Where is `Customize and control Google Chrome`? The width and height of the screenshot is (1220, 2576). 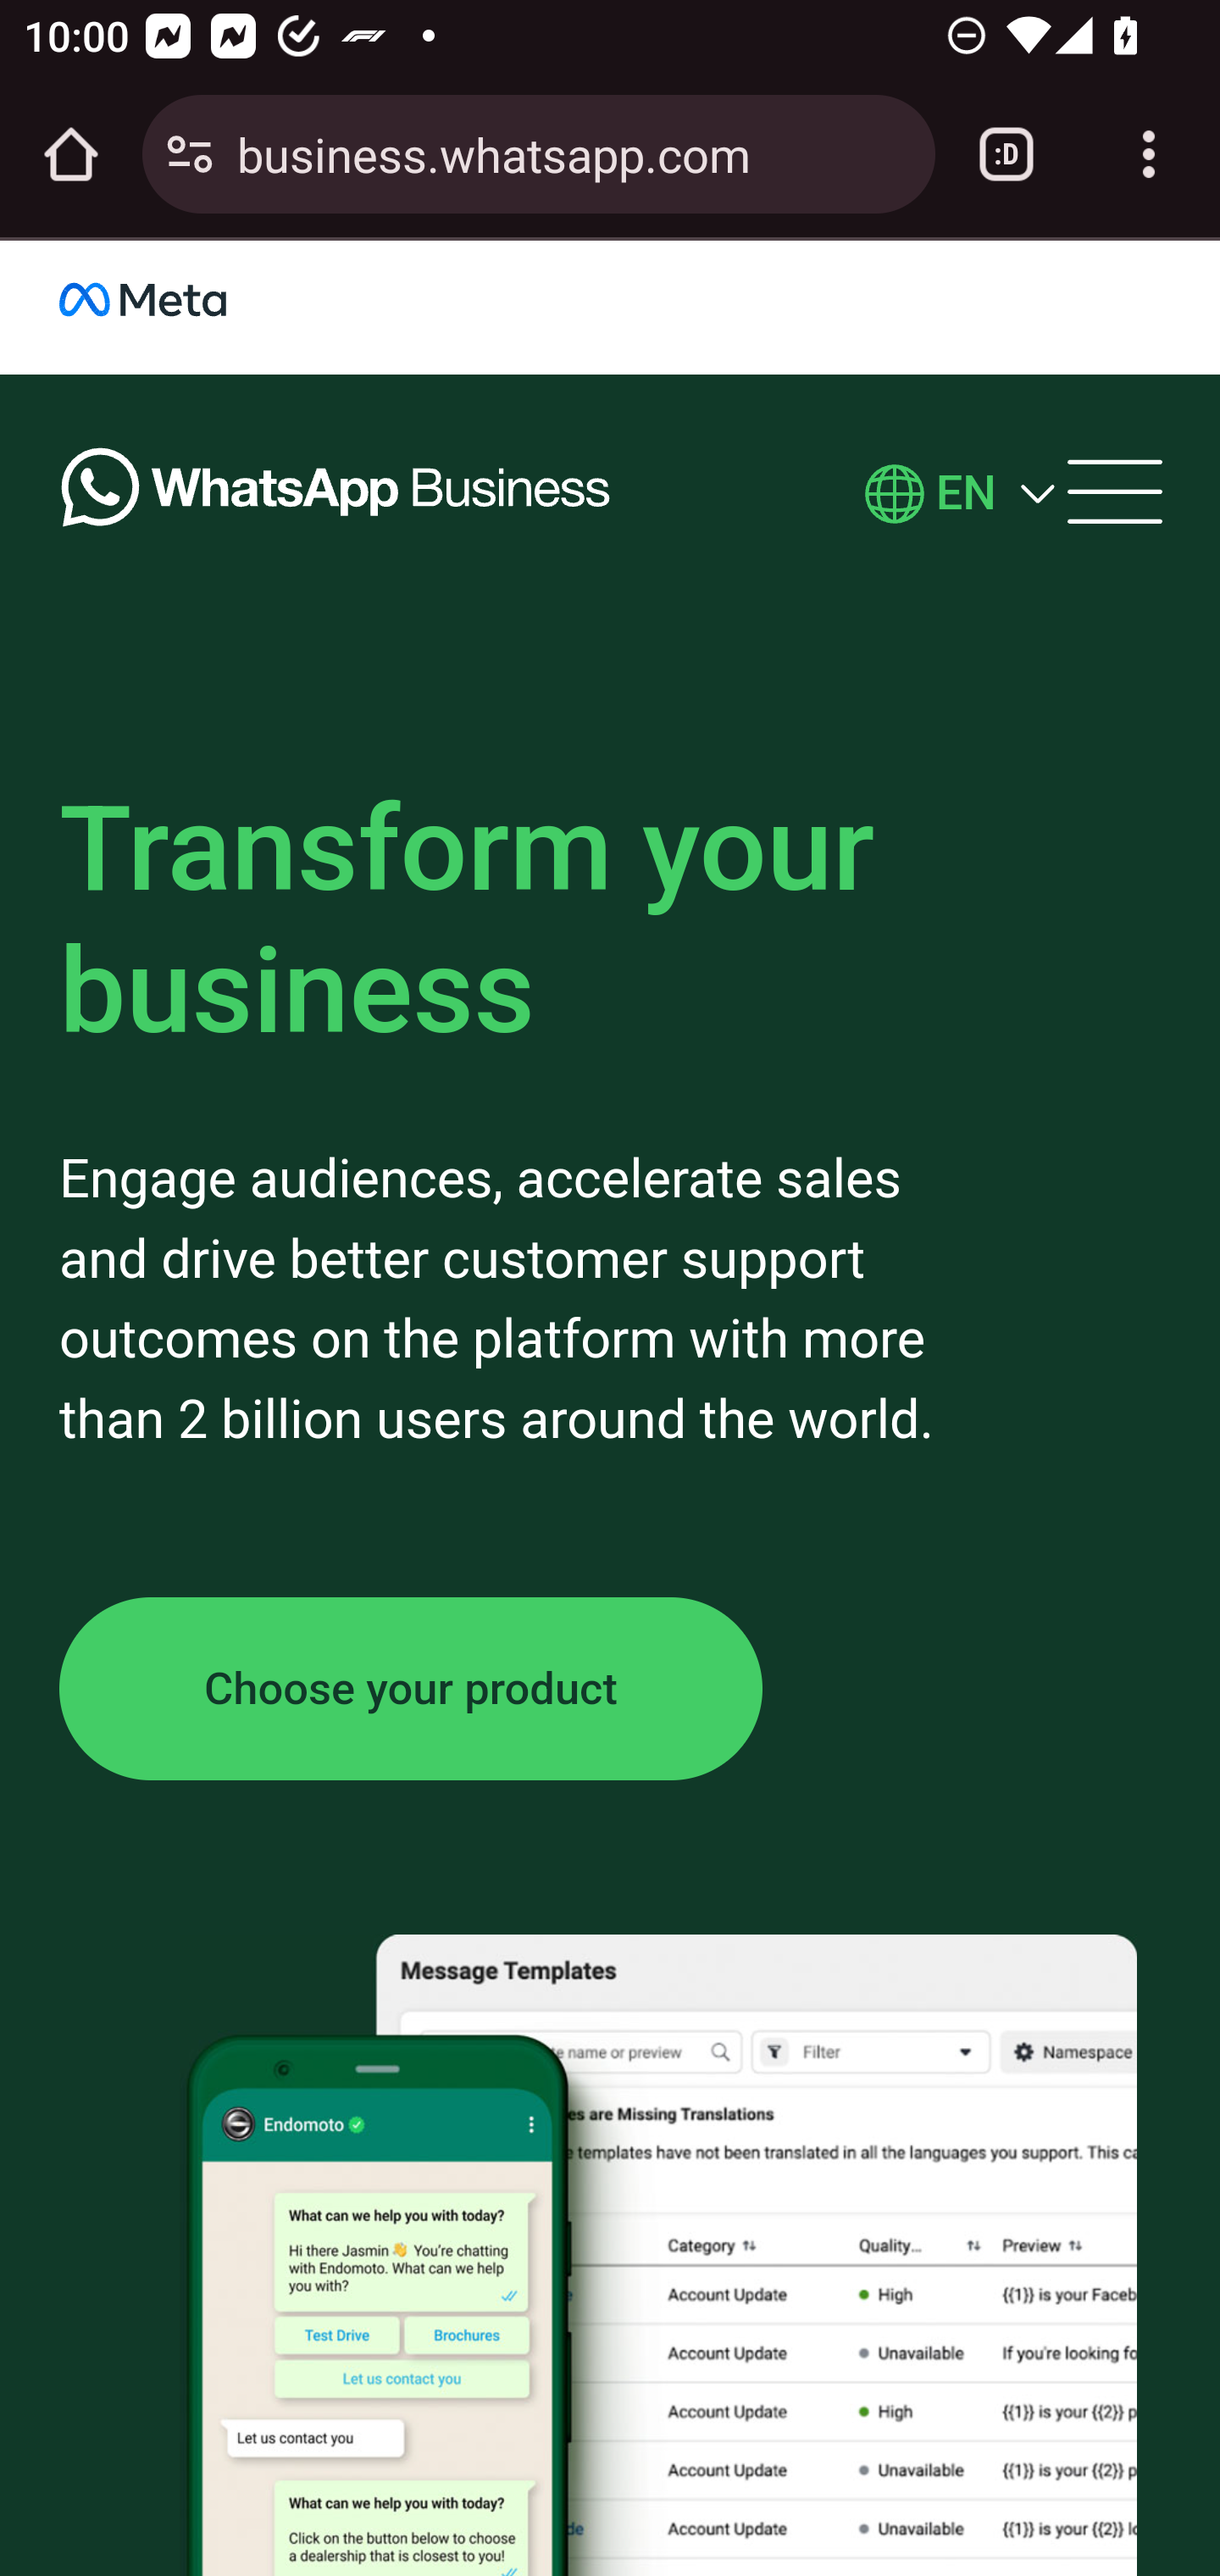
Customize and control Google Chrome is located at coordinates (1149, 154).